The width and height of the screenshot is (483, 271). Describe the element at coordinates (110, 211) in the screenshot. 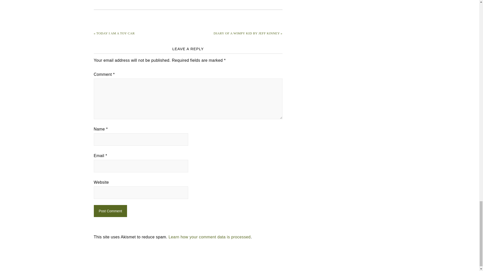

I see `Post Comment` at that location.